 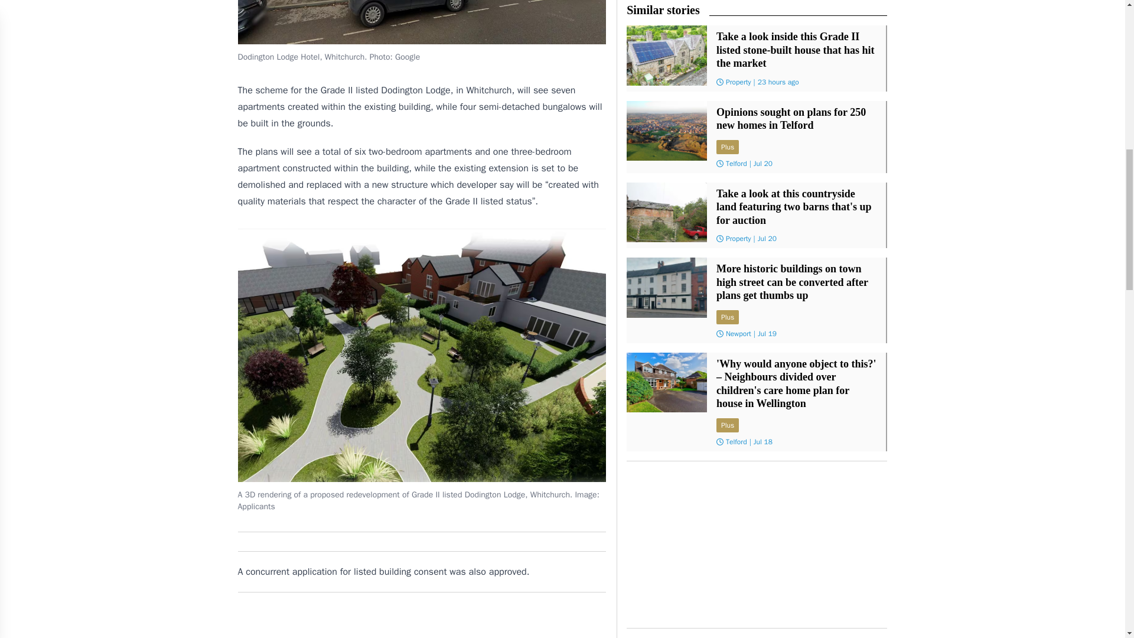 What do you see at coordinates (736, 442) in the screenshot?
I see `Telford` at bounding box center [736, 442].